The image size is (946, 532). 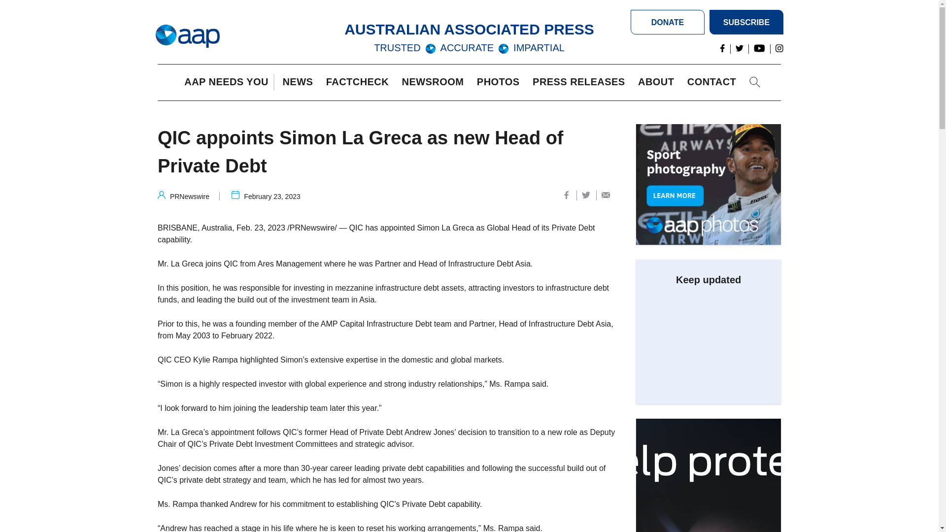 I want to click on NEWS, so click(x=300, y=82).